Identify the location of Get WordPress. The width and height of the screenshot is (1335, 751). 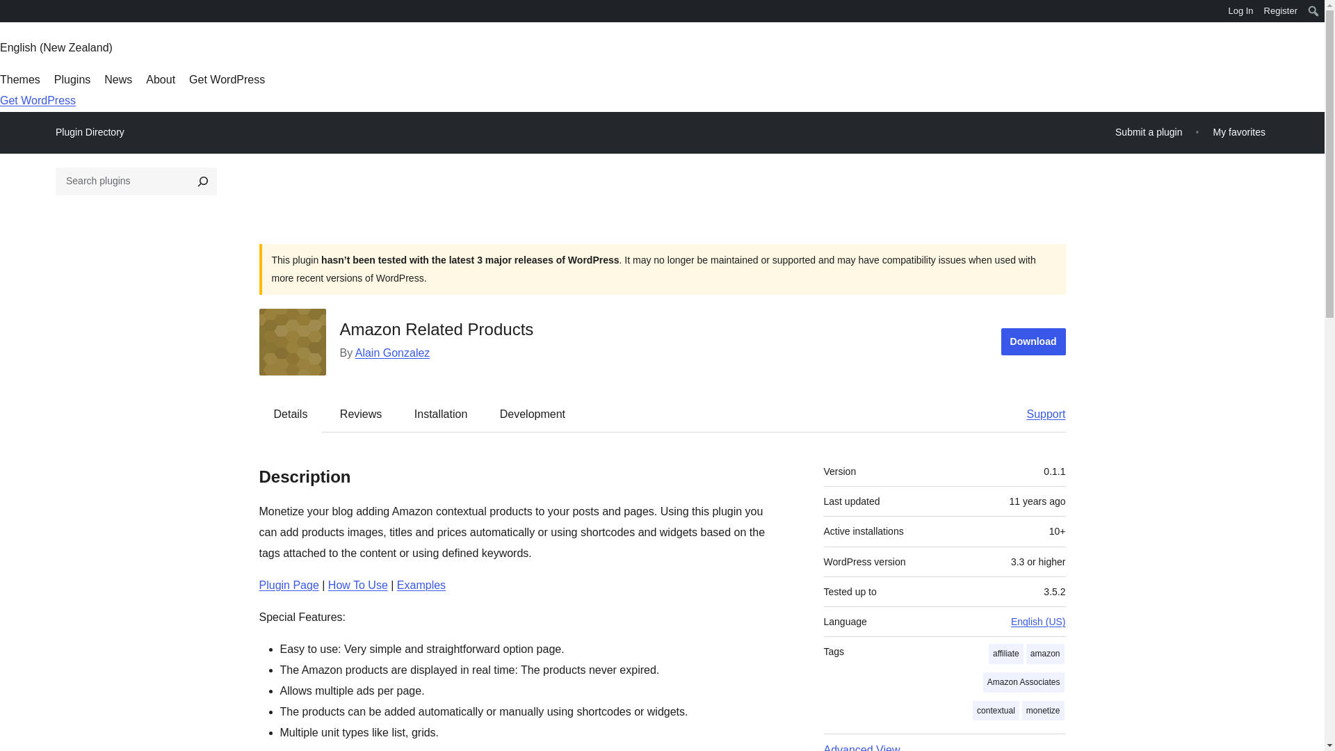
(227, 79).